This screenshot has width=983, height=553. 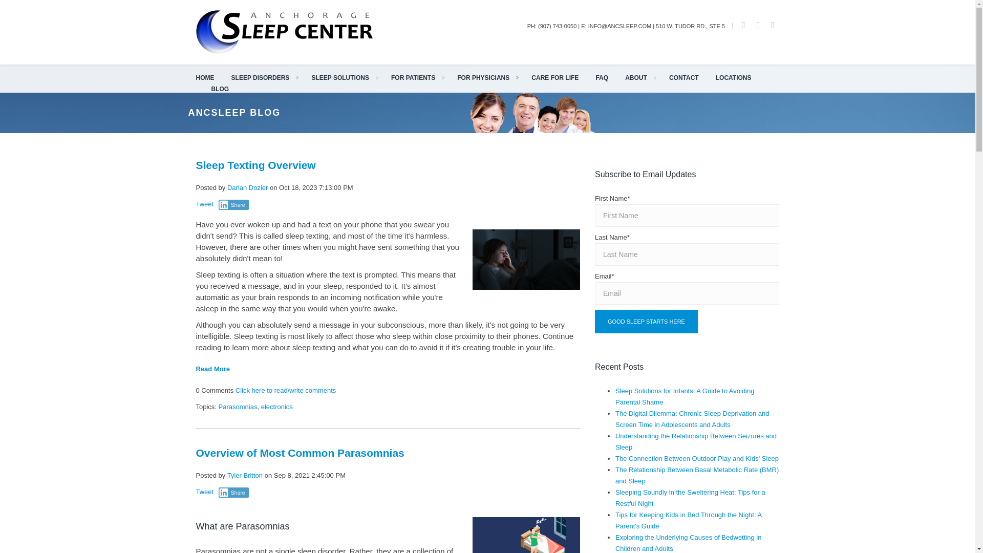 I want to click on LOCATIONS, so click(x=733, y=78).